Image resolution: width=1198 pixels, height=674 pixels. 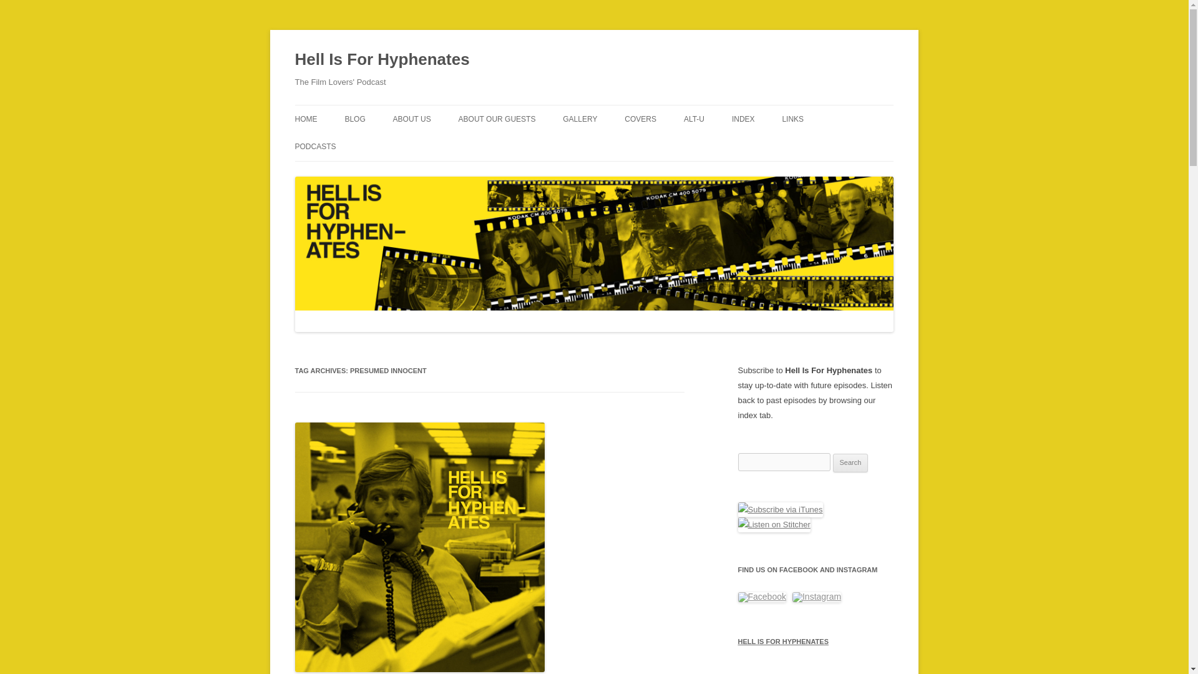 I want to click on Find us on Instagram, so click(x=816, y=597).